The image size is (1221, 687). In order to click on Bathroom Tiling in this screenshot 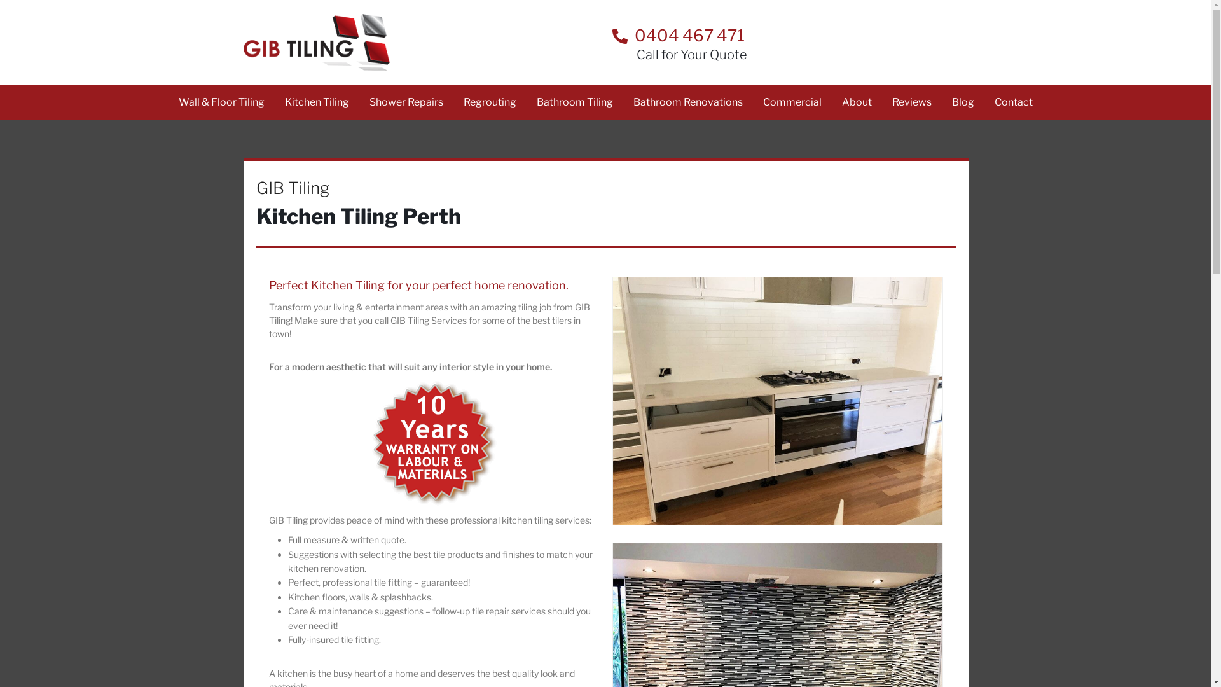, I will do `click(575, 102)`.